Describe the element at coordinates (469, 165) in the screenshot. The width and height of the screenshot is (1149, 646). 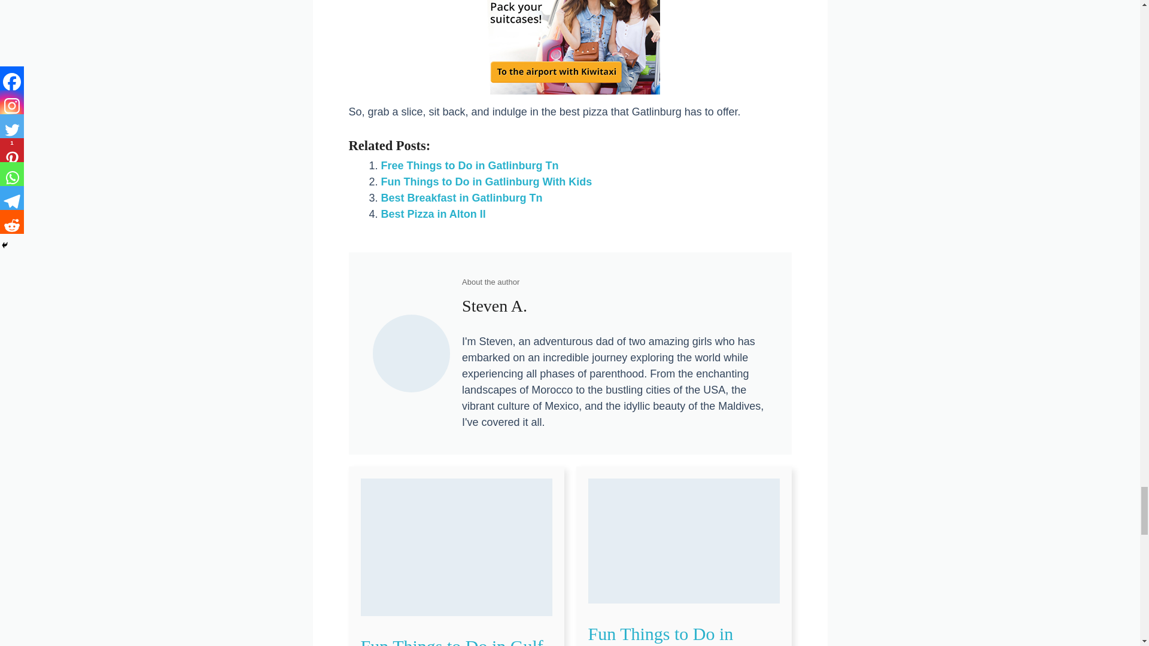
I see `Free Things to Do in Gatlinburg Tn` at that location.